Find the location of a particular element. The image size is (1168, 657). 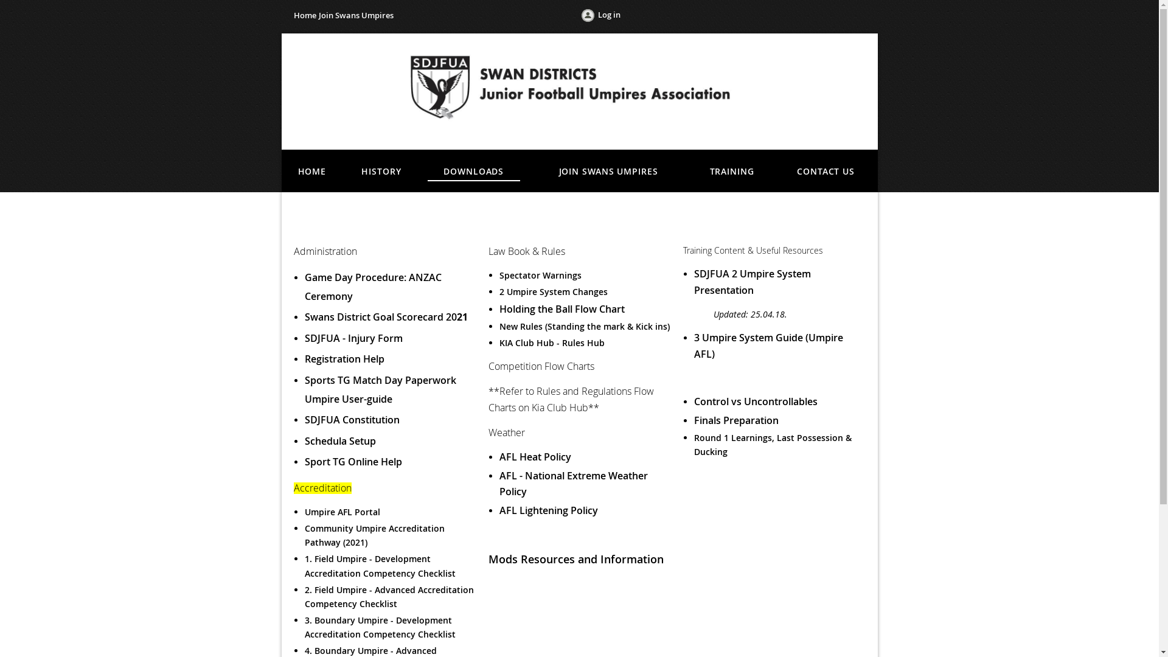

Home is located at coordinates (304, 15).